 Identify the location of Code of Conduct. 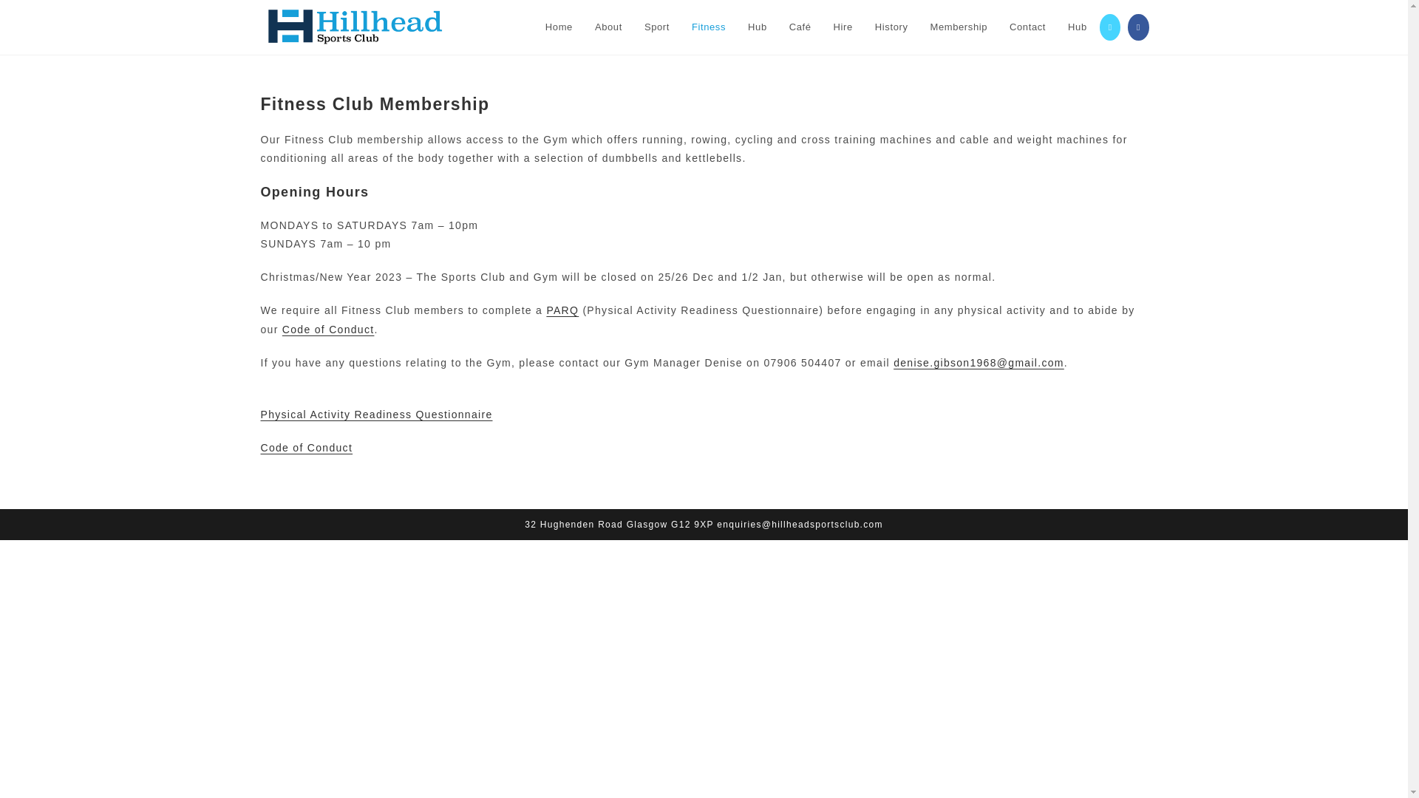
(328, 330).